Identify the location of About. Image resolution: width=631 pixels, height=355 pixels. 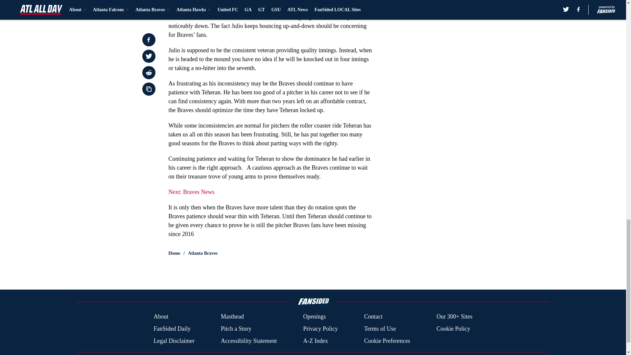
(161, 317).